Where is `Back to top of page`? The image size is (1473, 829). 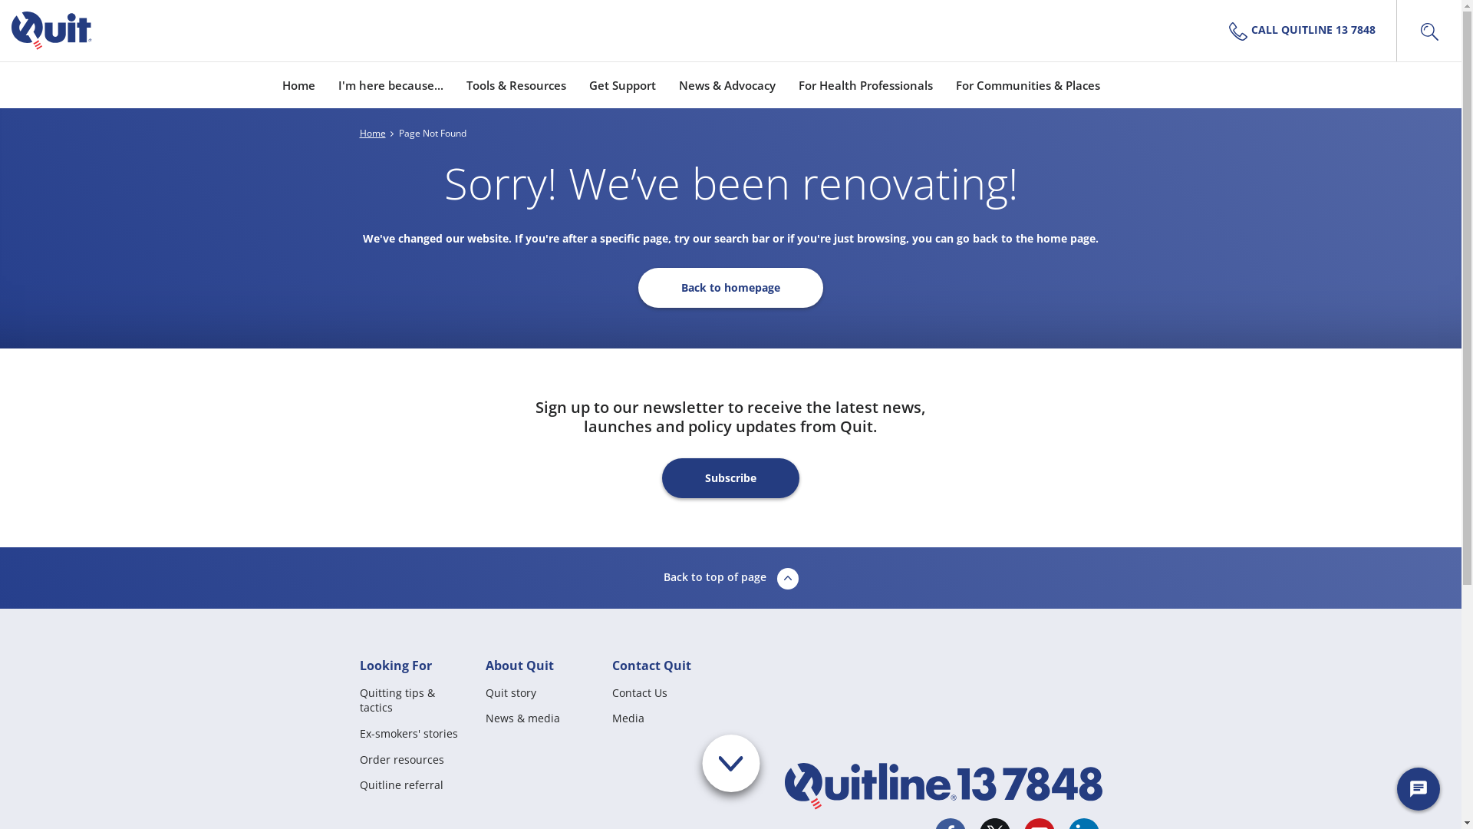
Back to top of page is located at coordinates (730, 578).